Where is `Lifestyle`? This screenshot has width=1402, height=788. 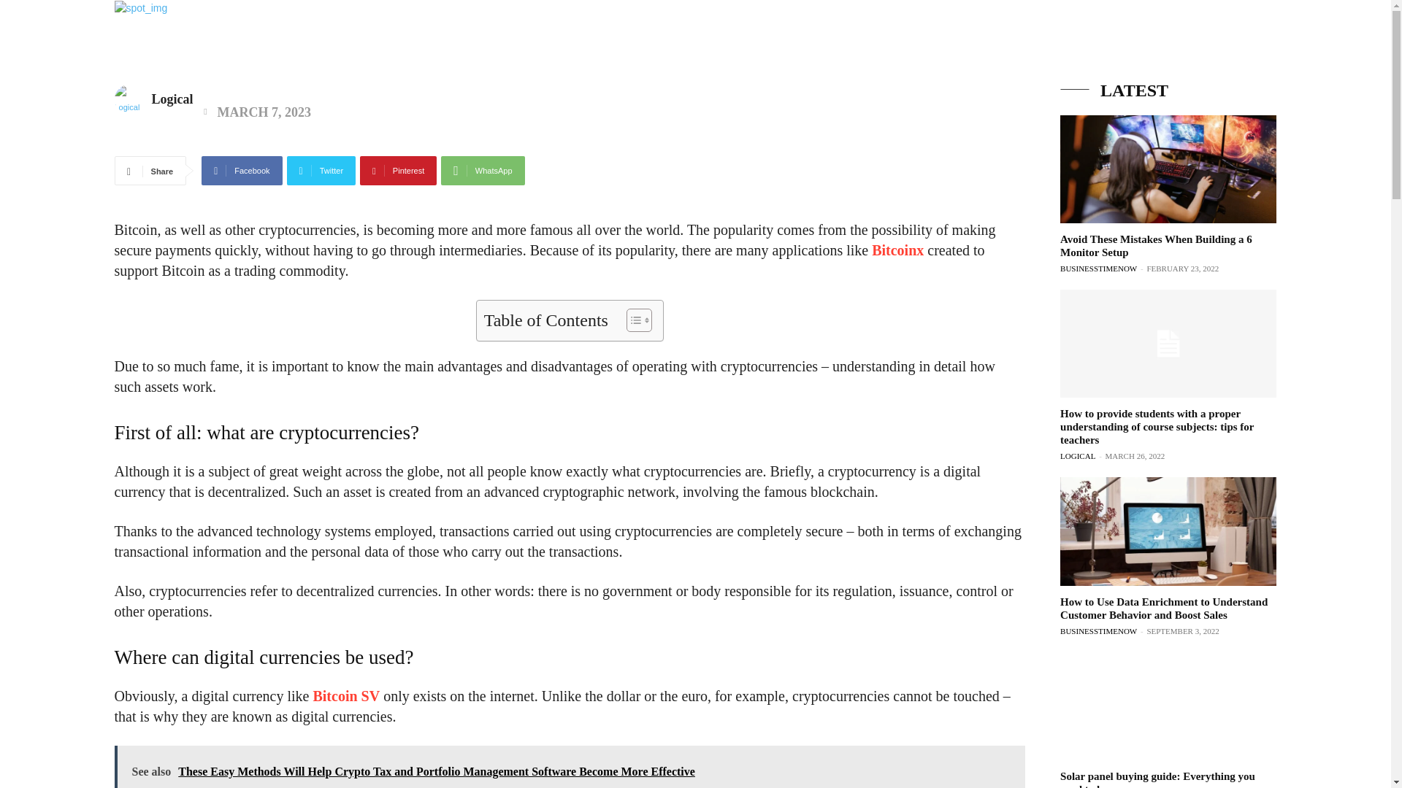
Lifestyle is located at coordinates (1013, 39).